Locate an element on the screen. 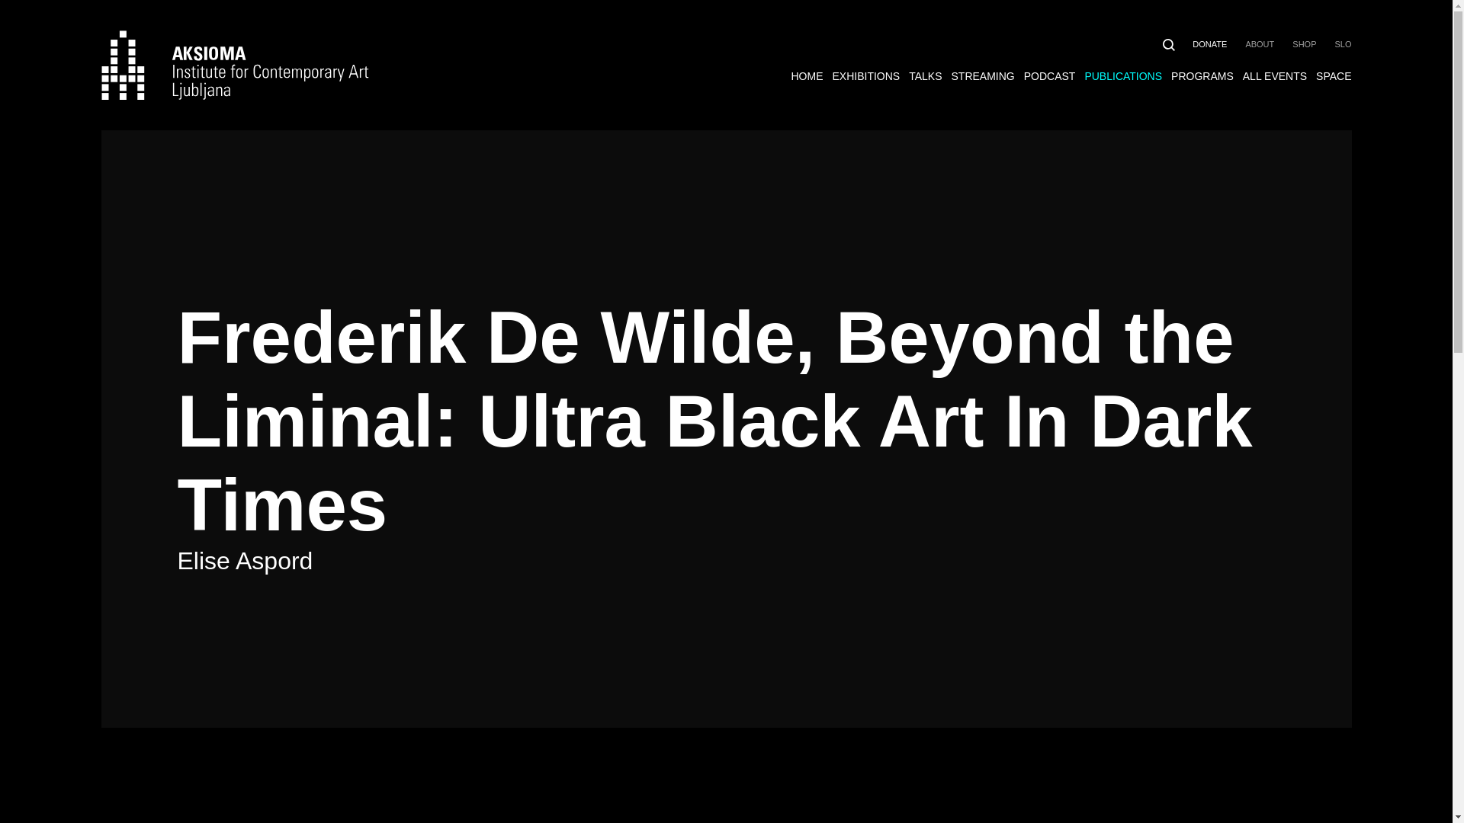  DONATE is located at coordinates (1209, 43).